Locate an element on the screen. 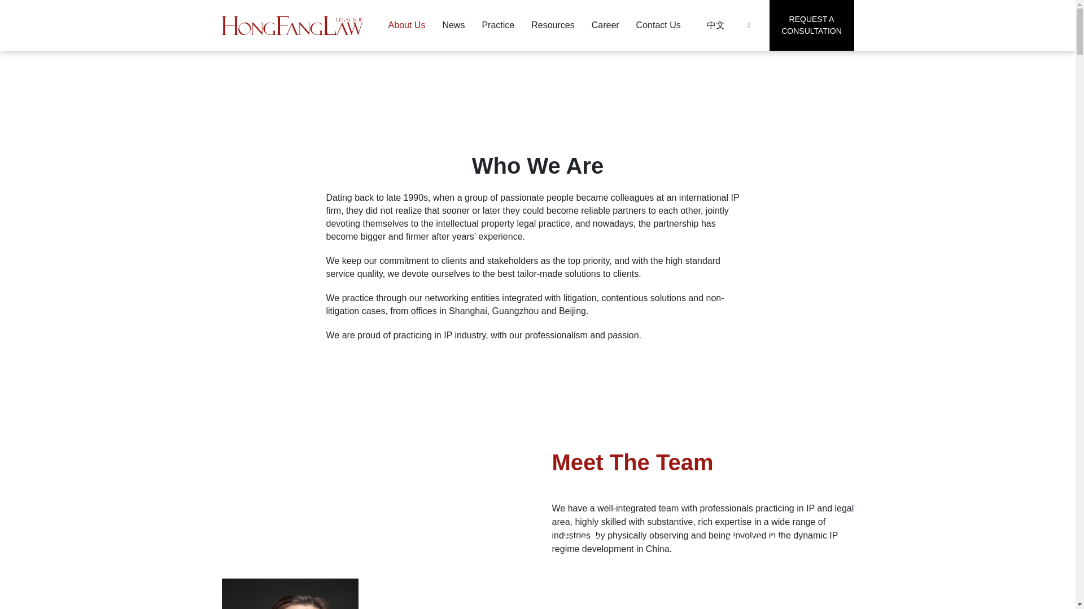 This screenshot has width=1084, height=609. HongFangLaw is located at coordinates (291, 25).